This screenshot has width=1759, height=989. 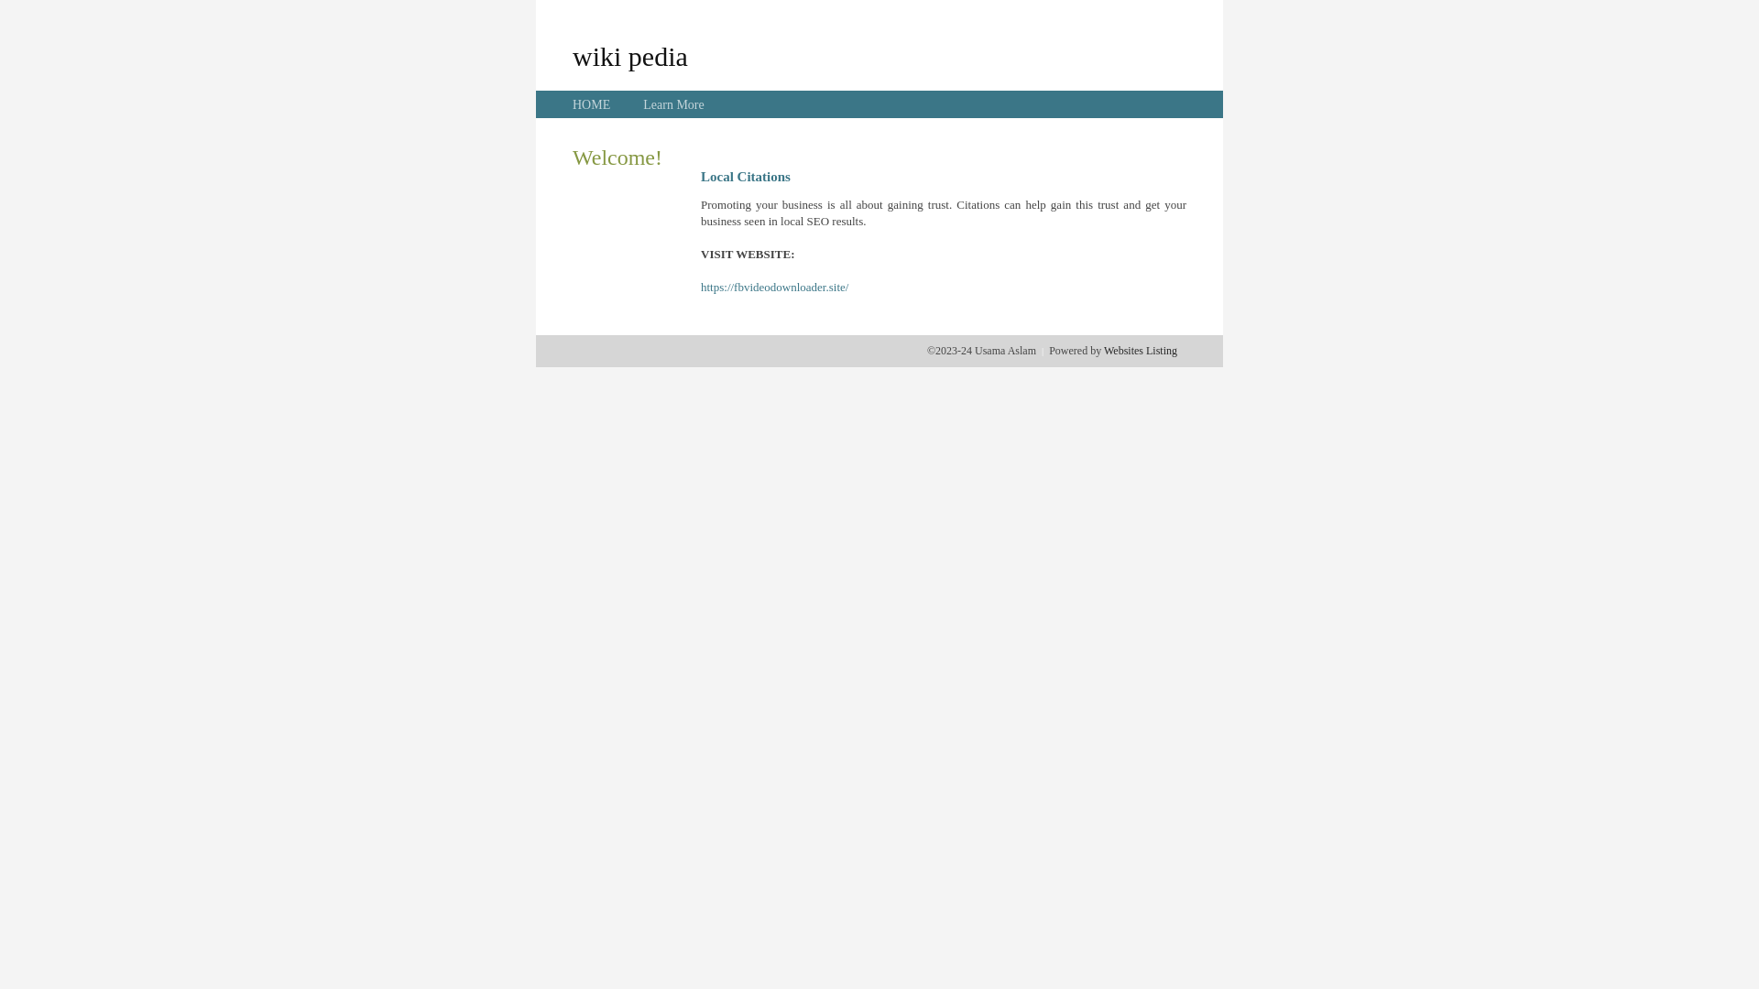 What do you see at coordinates (1141, 351) in the screenshot?
I see `Websites Listing` at bounding box center [1141, 351].